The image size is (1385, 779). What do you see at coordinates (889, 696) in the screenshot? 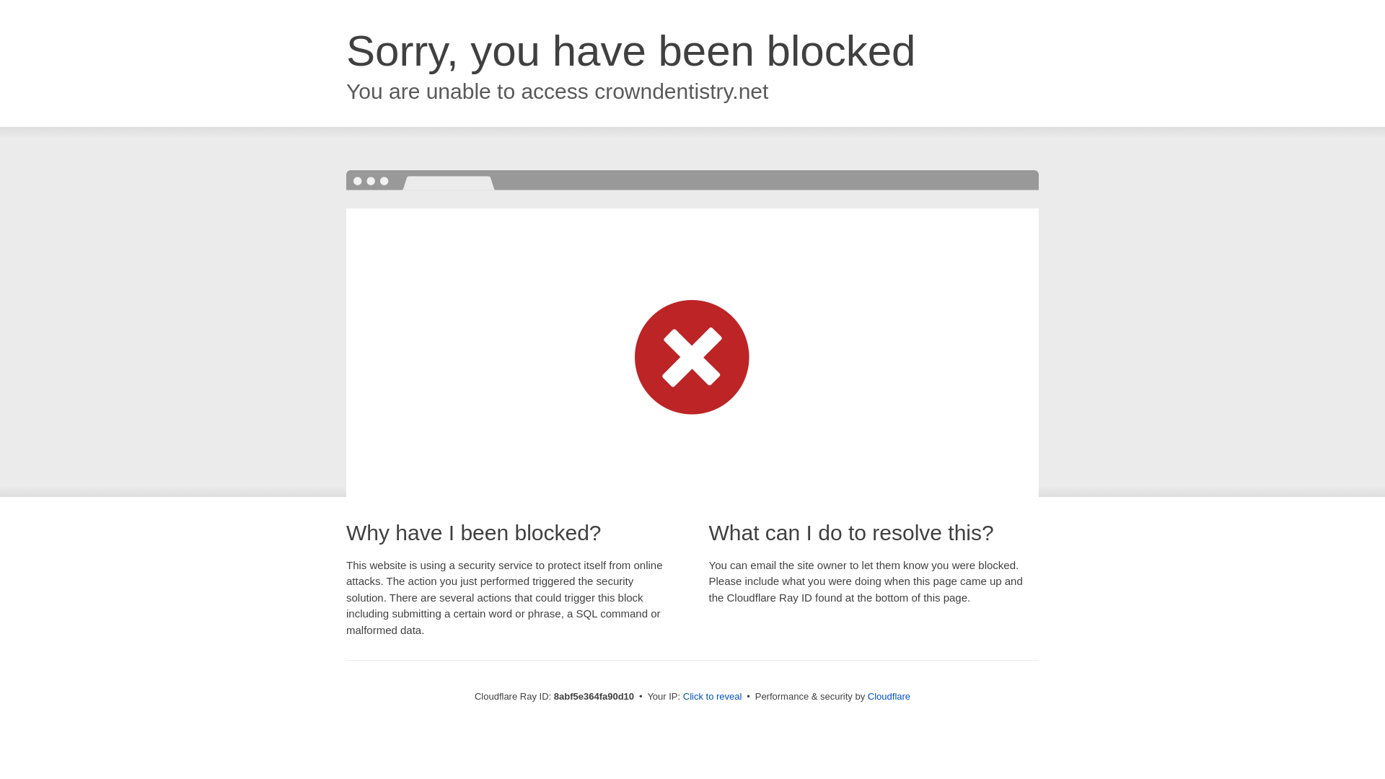
I see `Cloudflare` at bounding box center [889, 696].